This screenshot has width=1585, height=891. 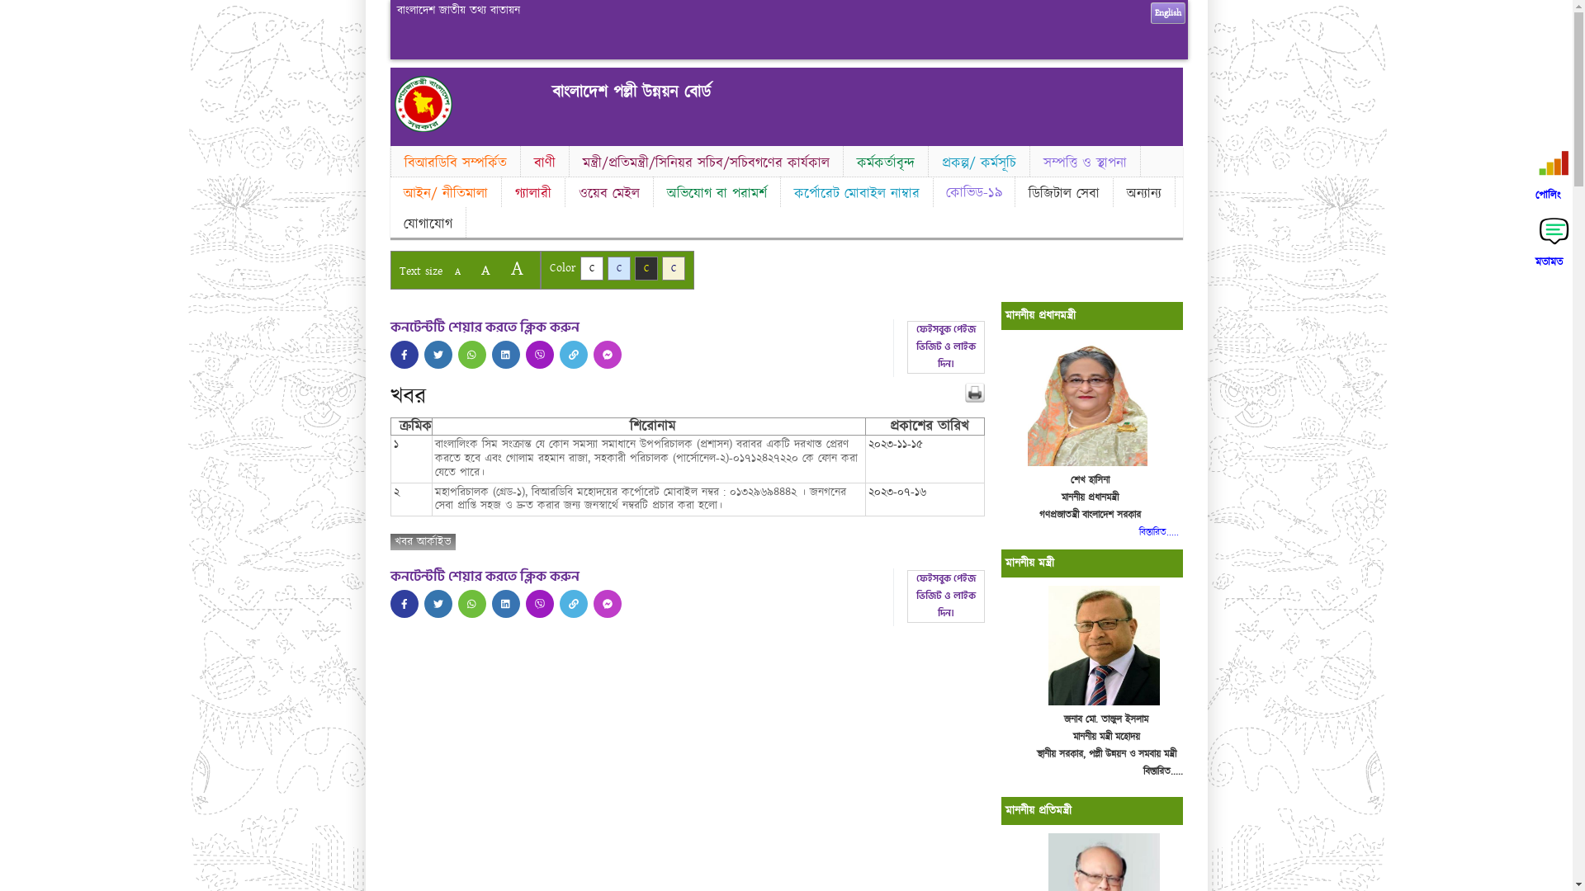 What do you see at coordinates (646, 269) in the screenshot?
I see `C` at bounding box center [646, 269].